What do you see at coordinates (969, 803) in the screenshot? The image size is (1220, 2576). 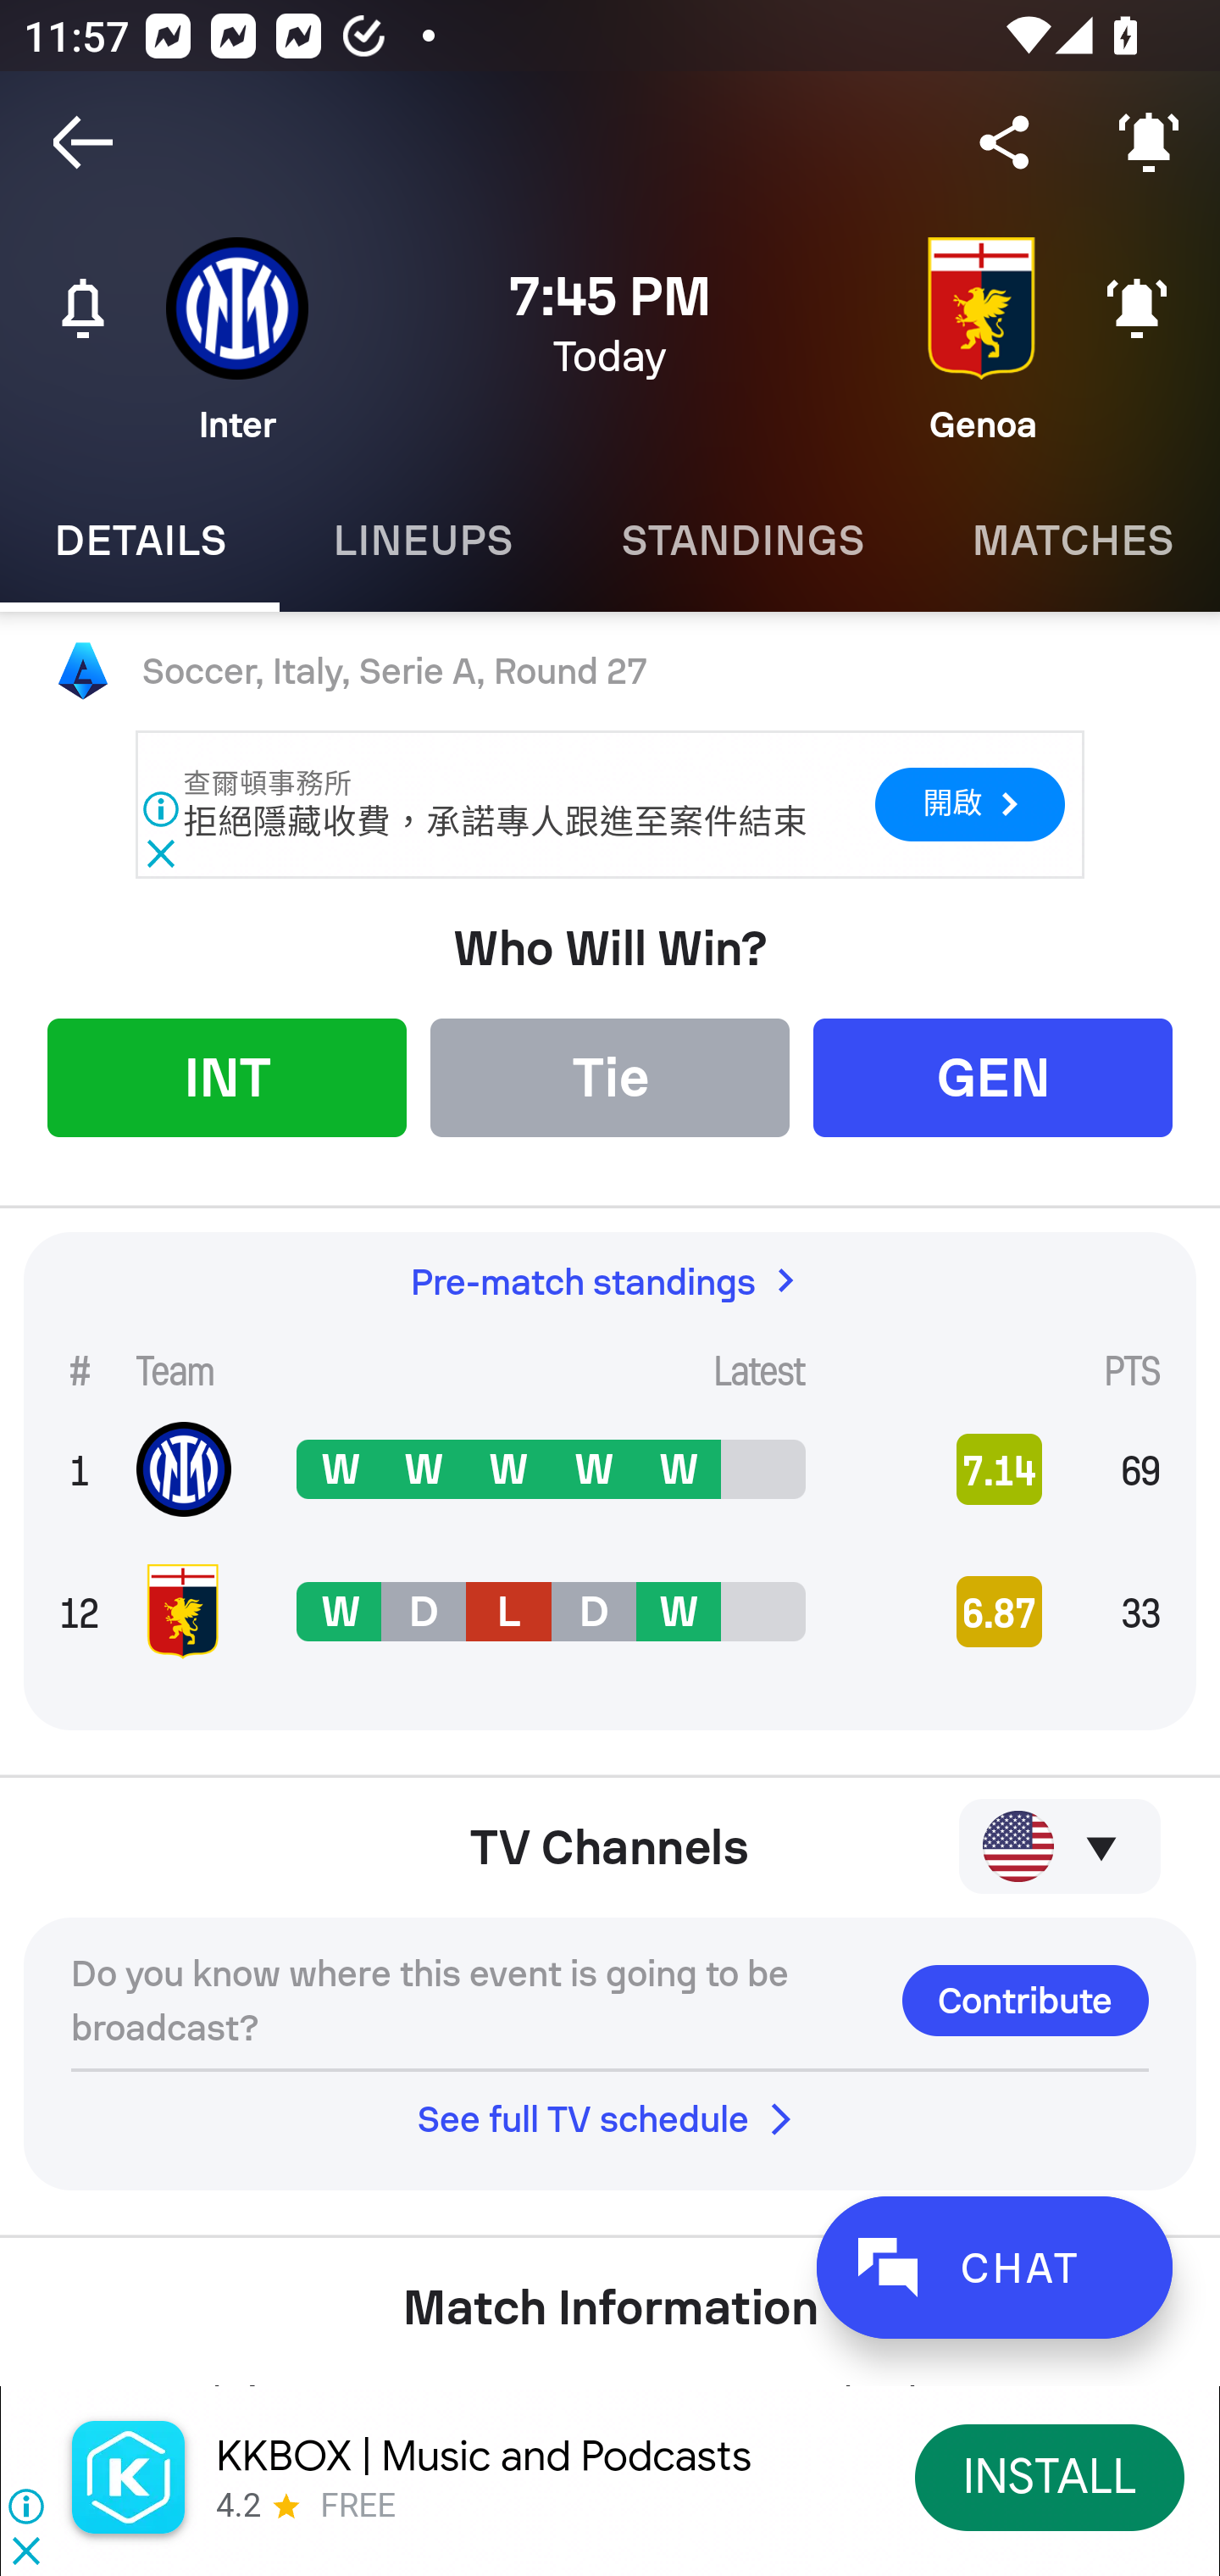 I see `開啟` at bounding box center [969, 803].